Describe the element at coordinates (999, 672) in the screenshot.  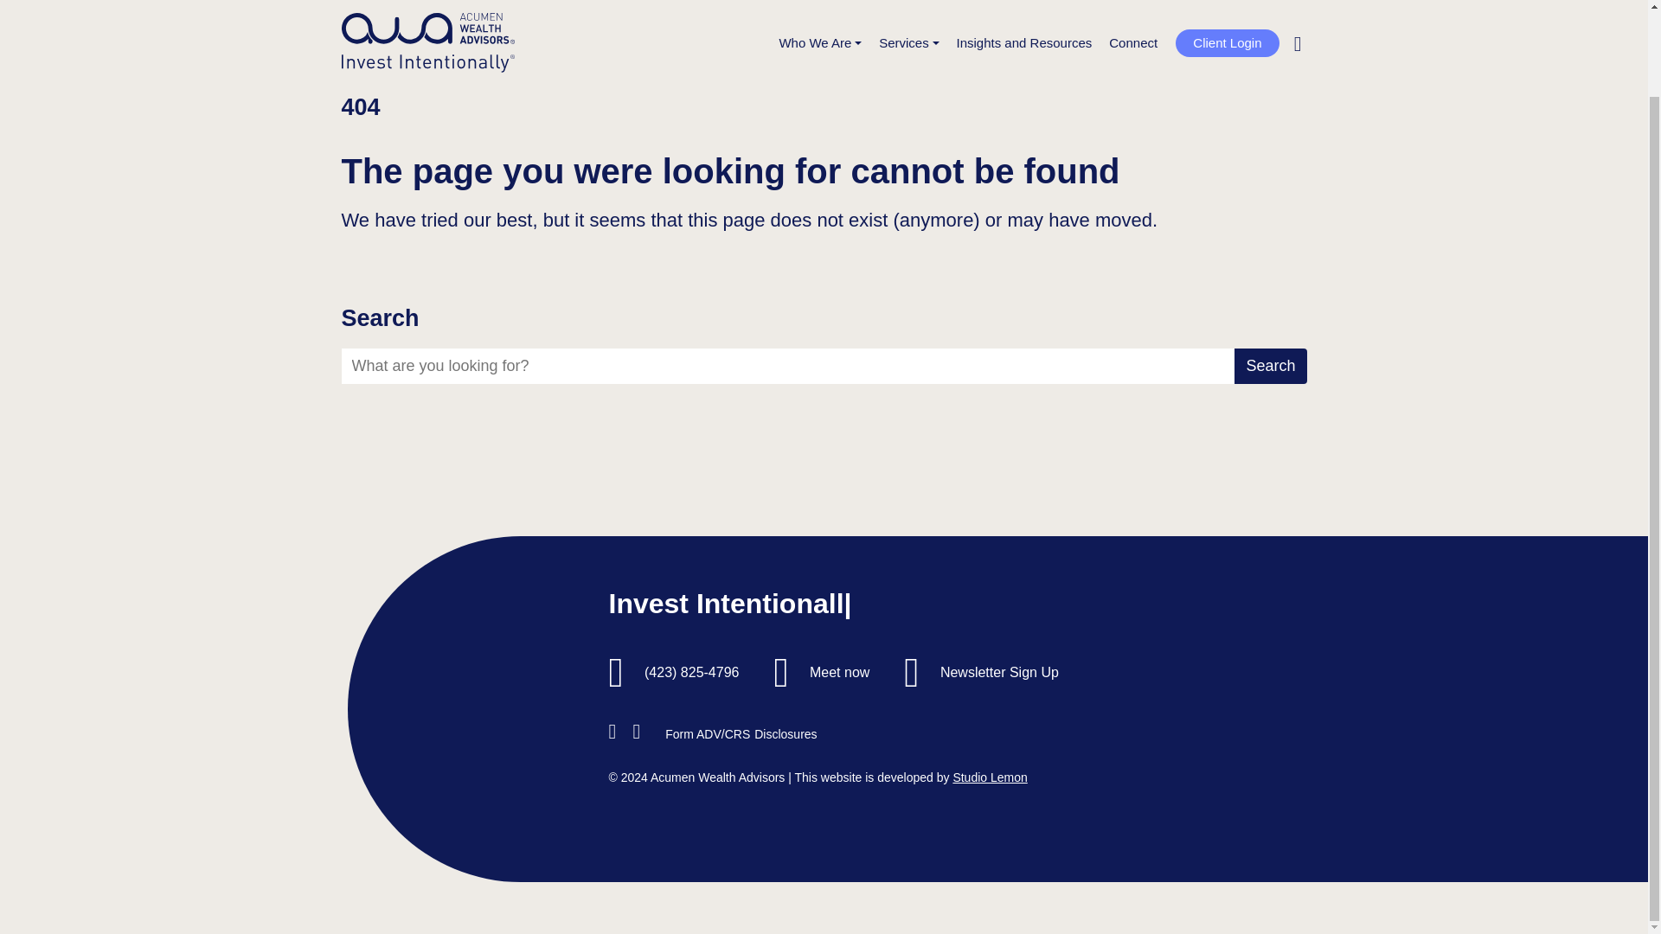
I see `Newsletter Sign Up` at that location.